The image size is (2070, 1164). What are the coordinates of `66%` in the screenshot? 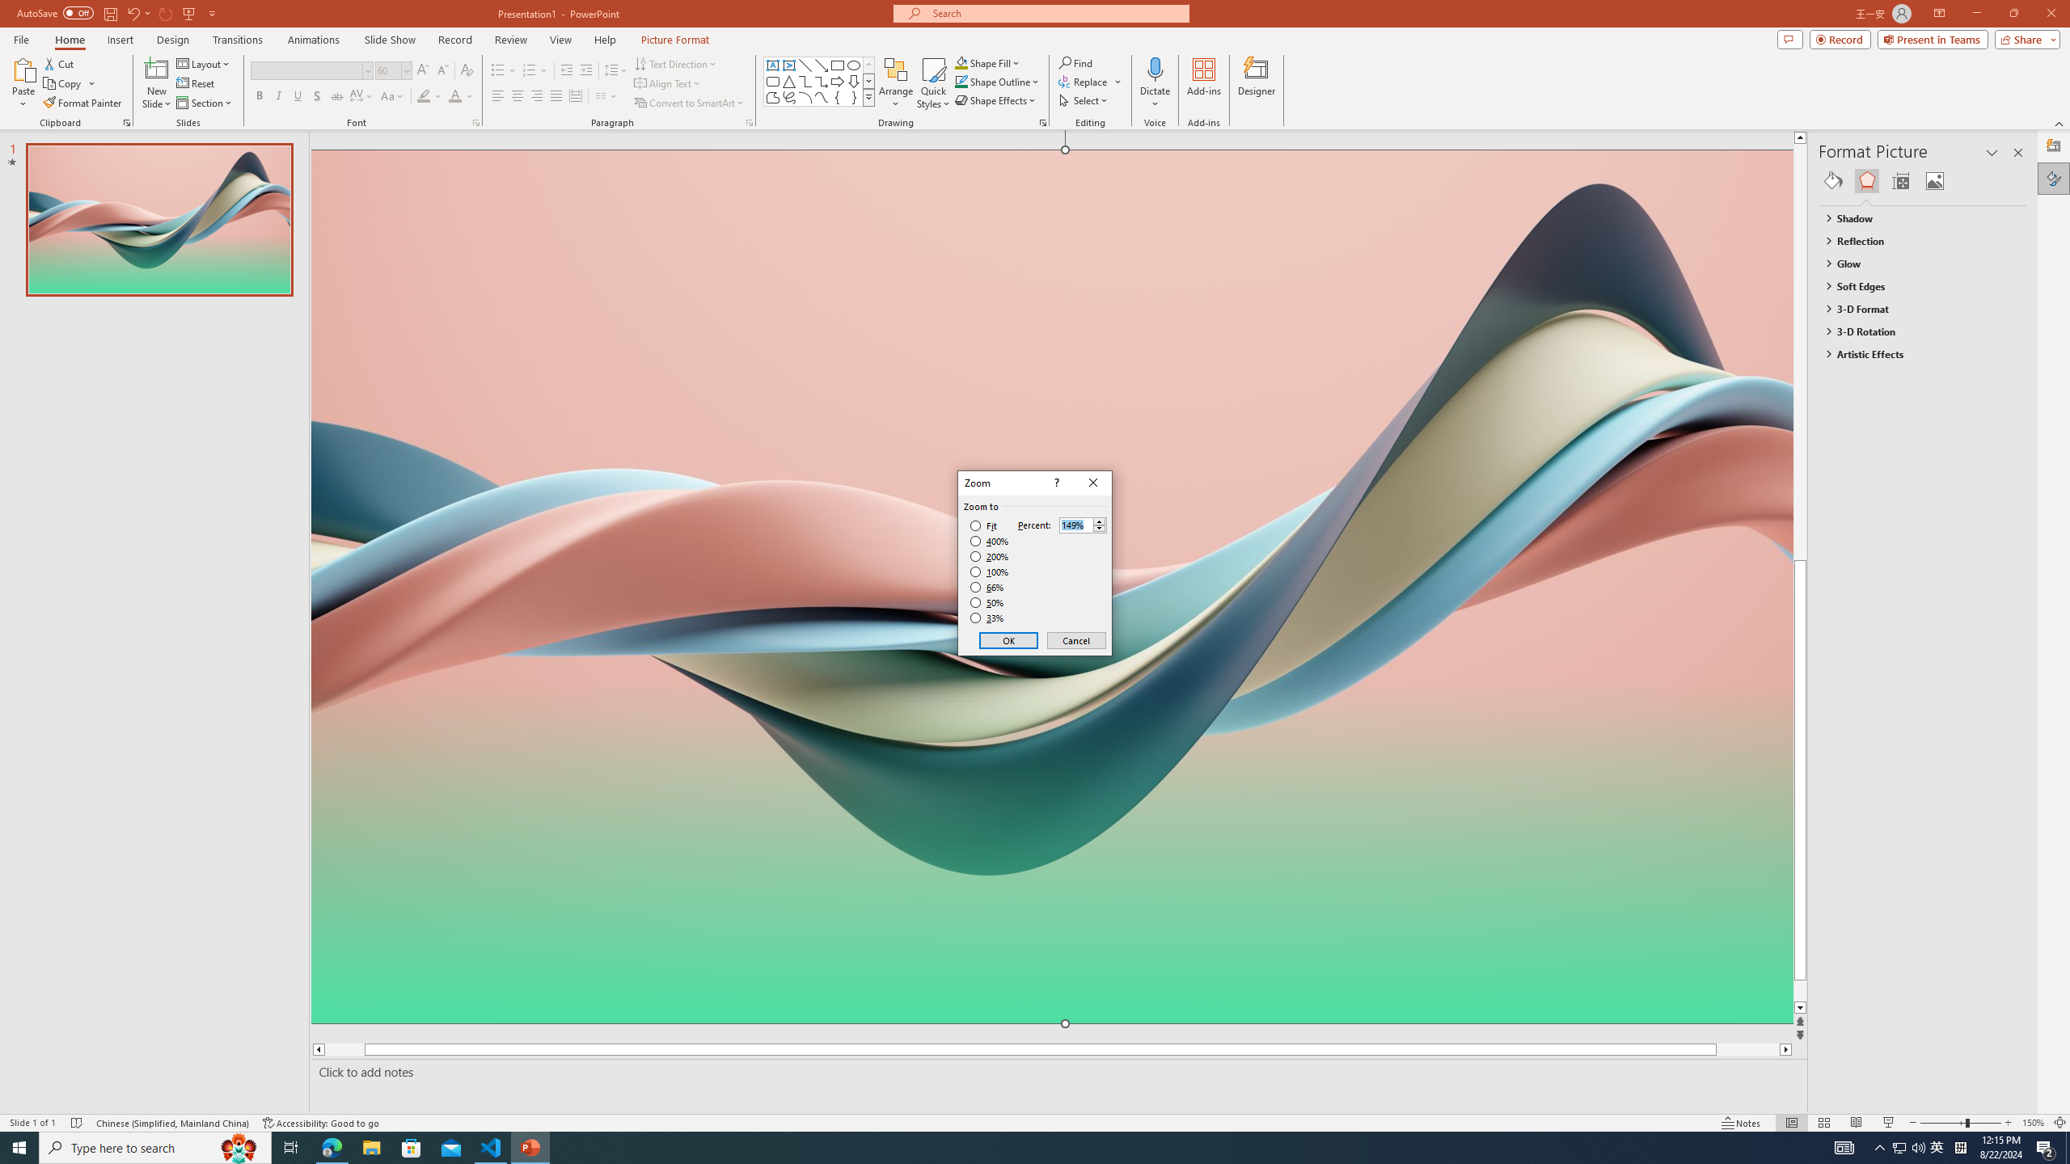 It's located at (988, 587).